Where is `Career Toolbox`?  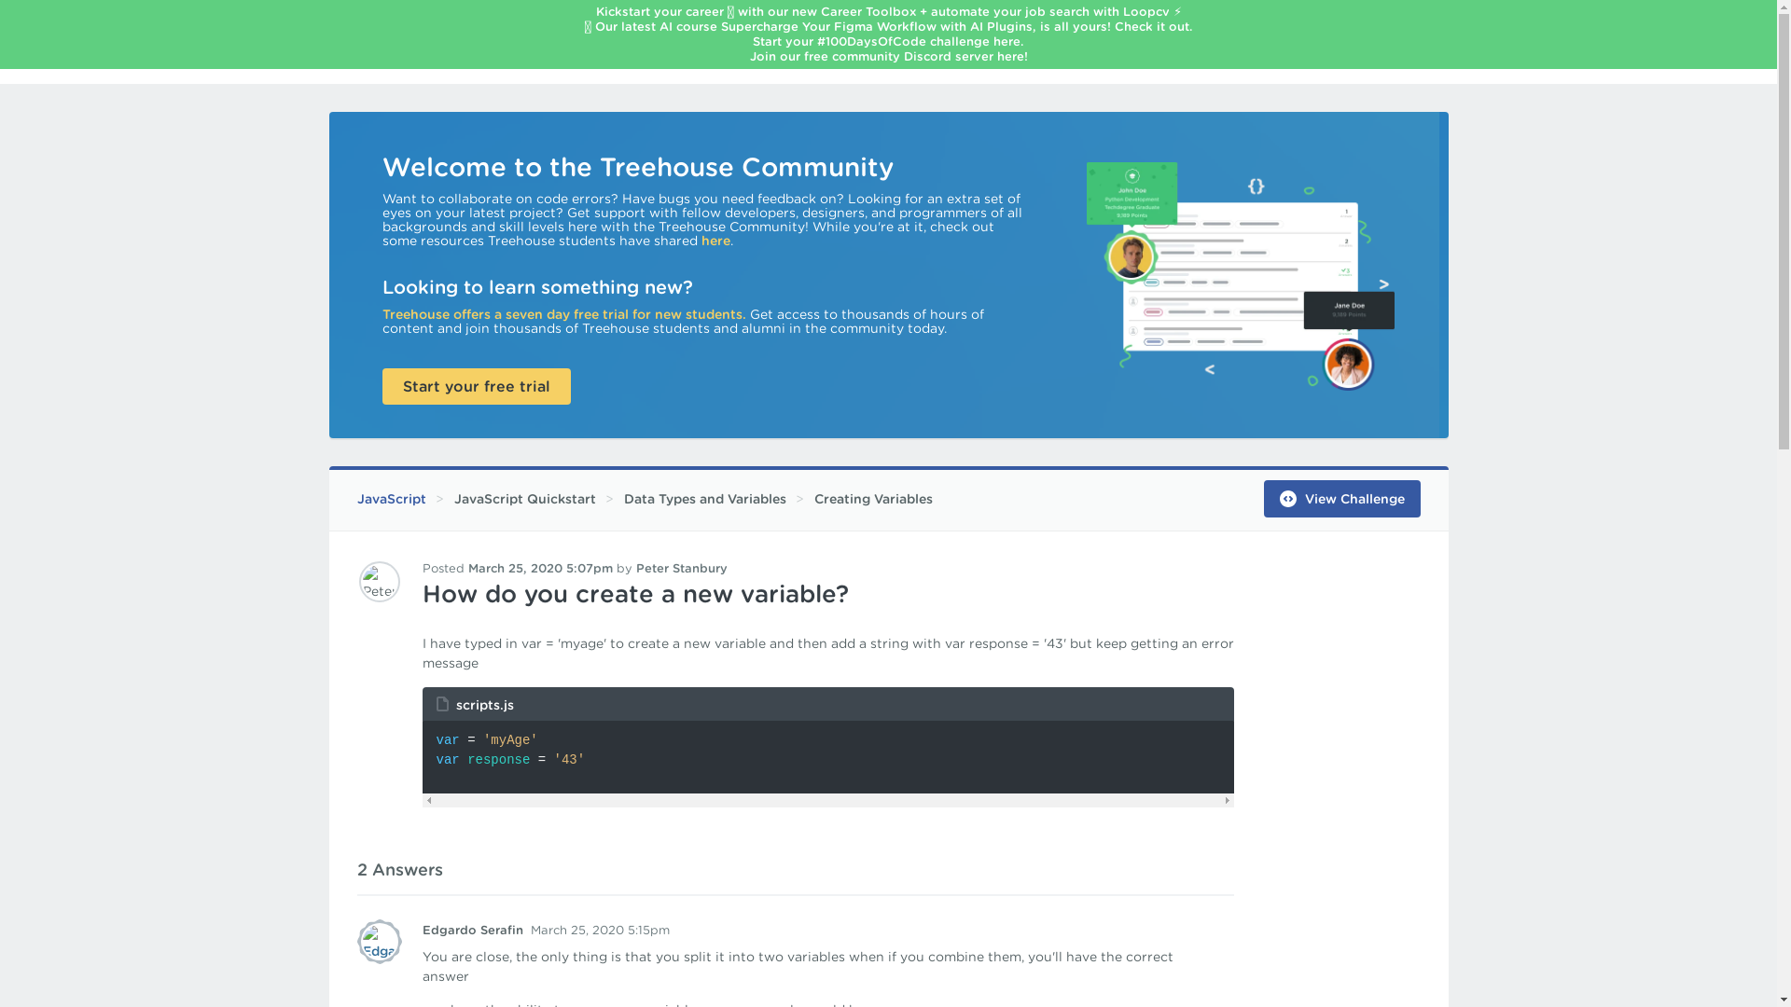
Career Toolbox is located at coordinates (868, 11).